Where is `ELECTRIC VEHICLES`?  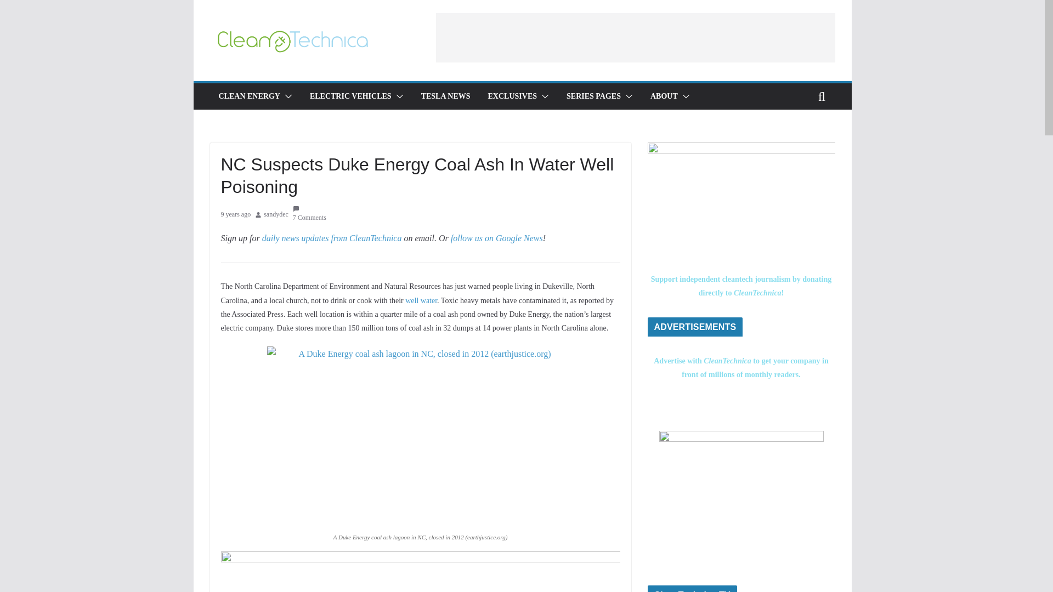
ELECTRIC VEHICLES is located at coordinates (350, 96).